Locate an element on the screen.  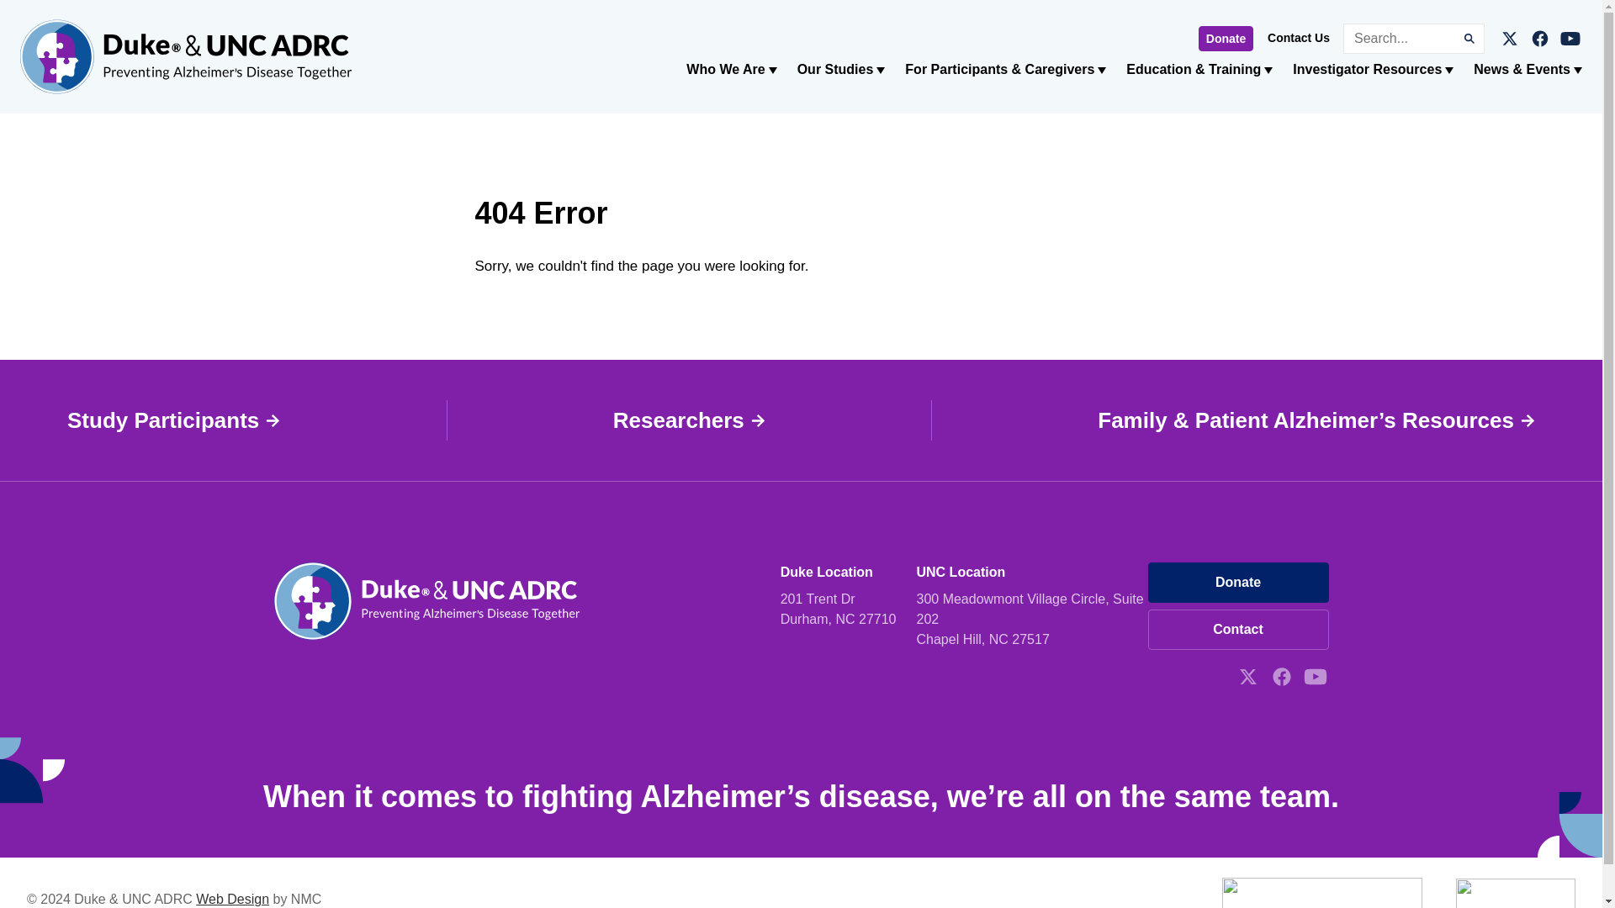
Study Participants is located at coordinates (173, 420).